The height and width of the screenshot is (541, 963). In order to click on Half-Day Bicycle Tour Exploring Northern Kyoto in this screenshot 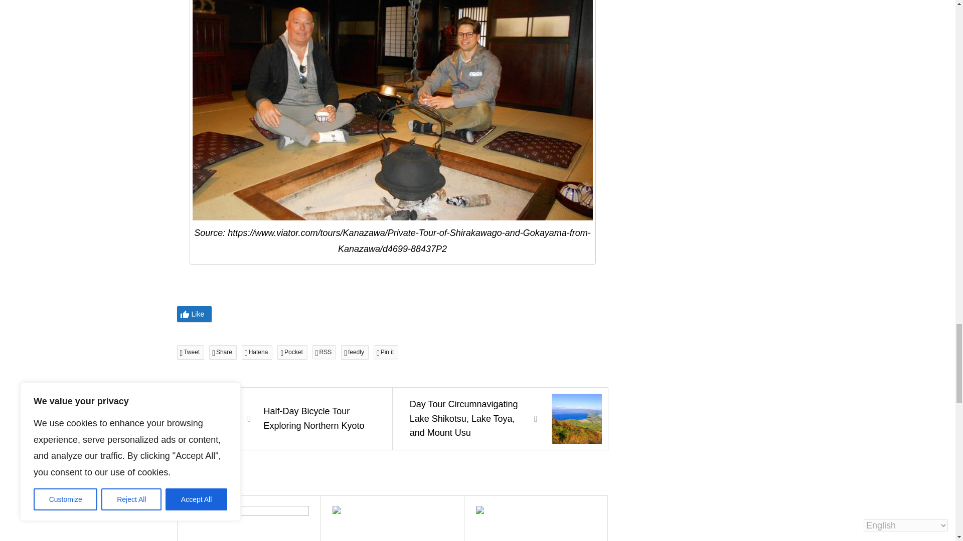, I will do `click(284, 419)`.